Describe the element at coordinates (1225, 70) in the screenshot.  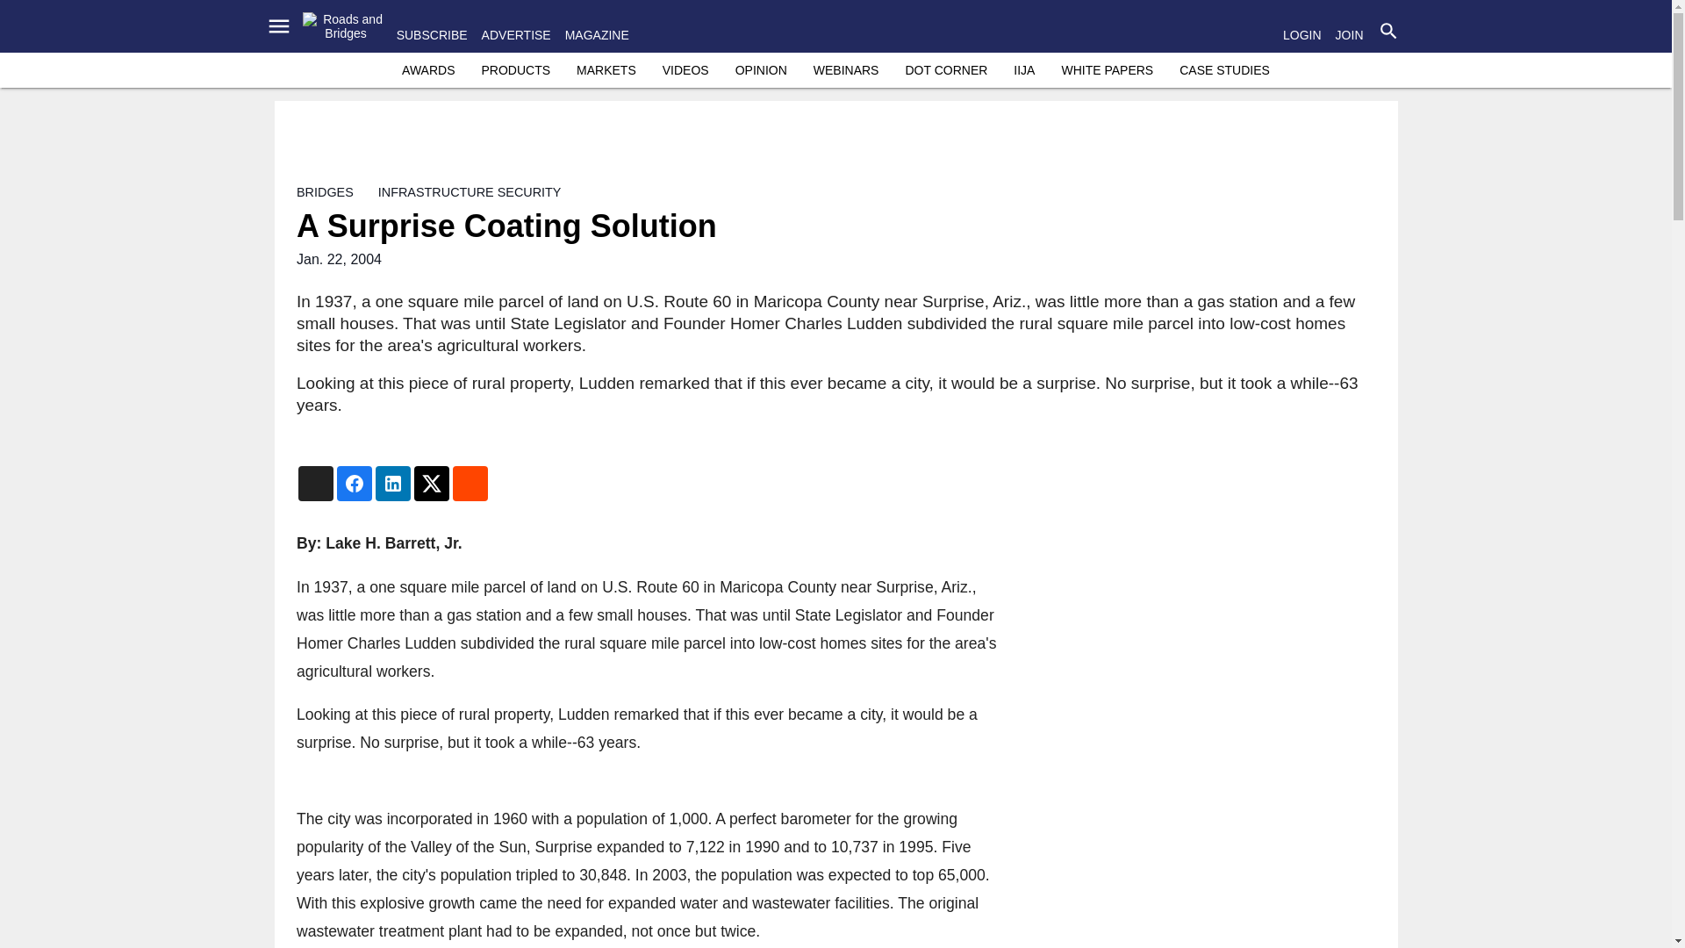
I see `CASE STUDIES` at that location.